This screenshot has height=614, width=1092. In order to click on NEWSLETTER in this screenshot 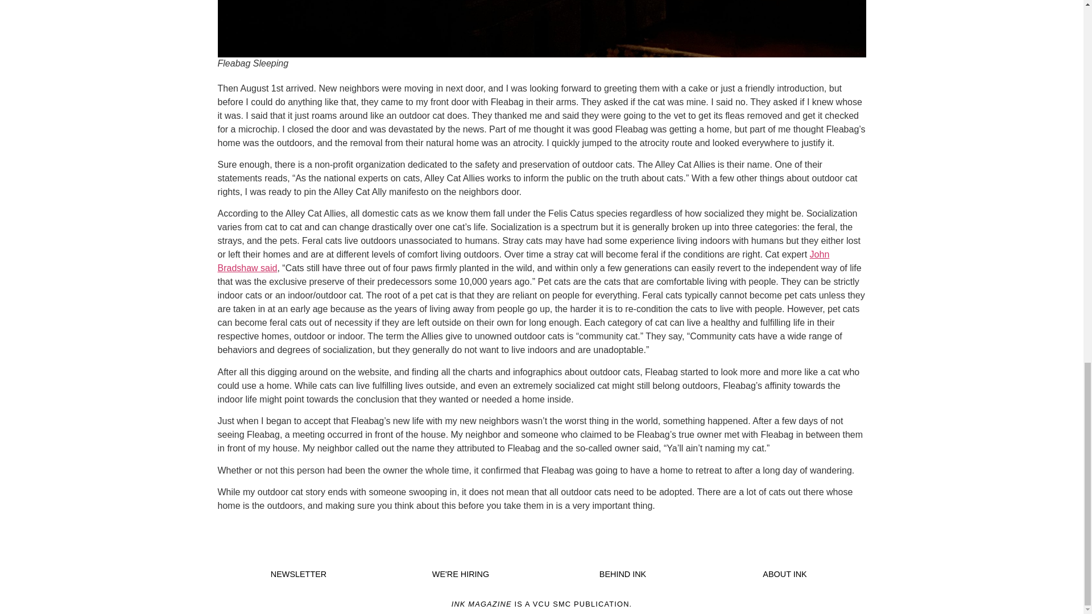, I will do `click(299, 574)`.